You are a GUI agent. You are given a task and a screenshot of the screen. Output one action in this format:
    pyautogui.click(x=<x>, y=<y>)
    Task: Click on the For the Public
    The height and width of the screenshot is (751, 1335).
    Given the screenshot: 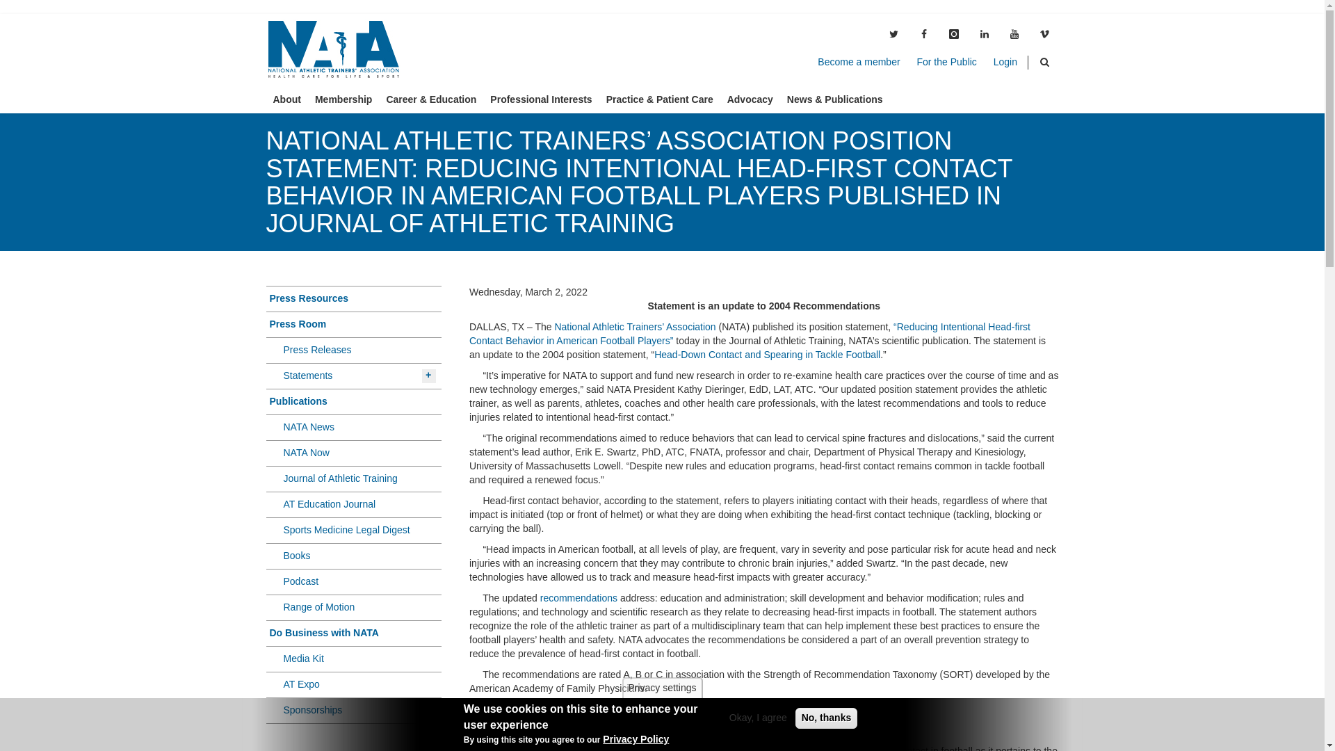 What is the action you would take?
    pyautogui.click(x=946, y=62)
    